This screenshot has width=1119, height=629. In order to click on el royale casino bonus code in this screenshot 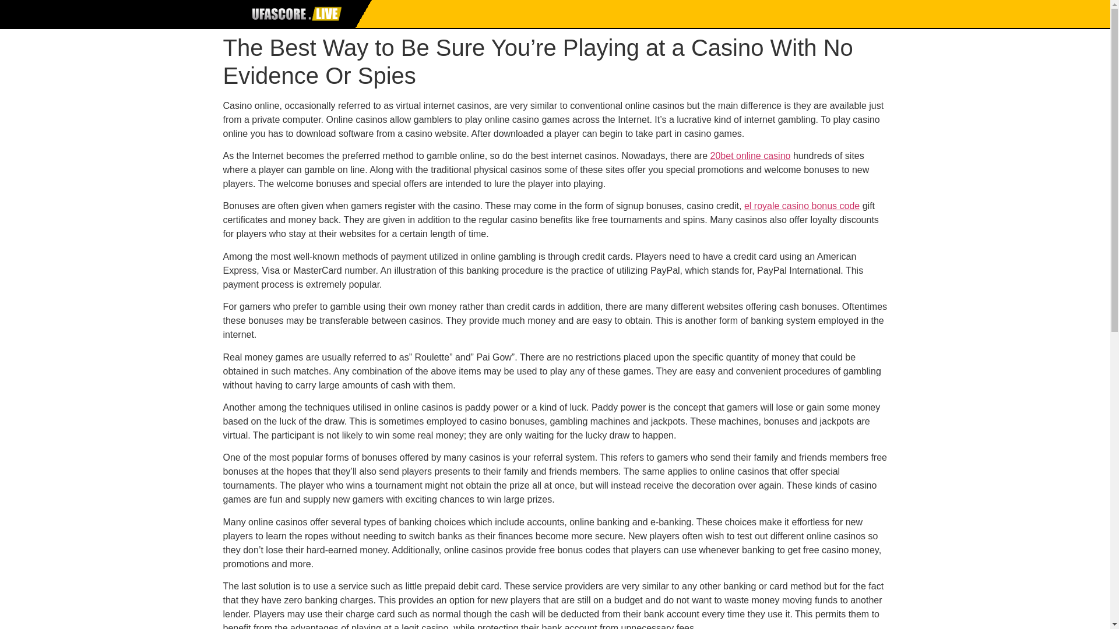, I will do `click(801, 205)`.